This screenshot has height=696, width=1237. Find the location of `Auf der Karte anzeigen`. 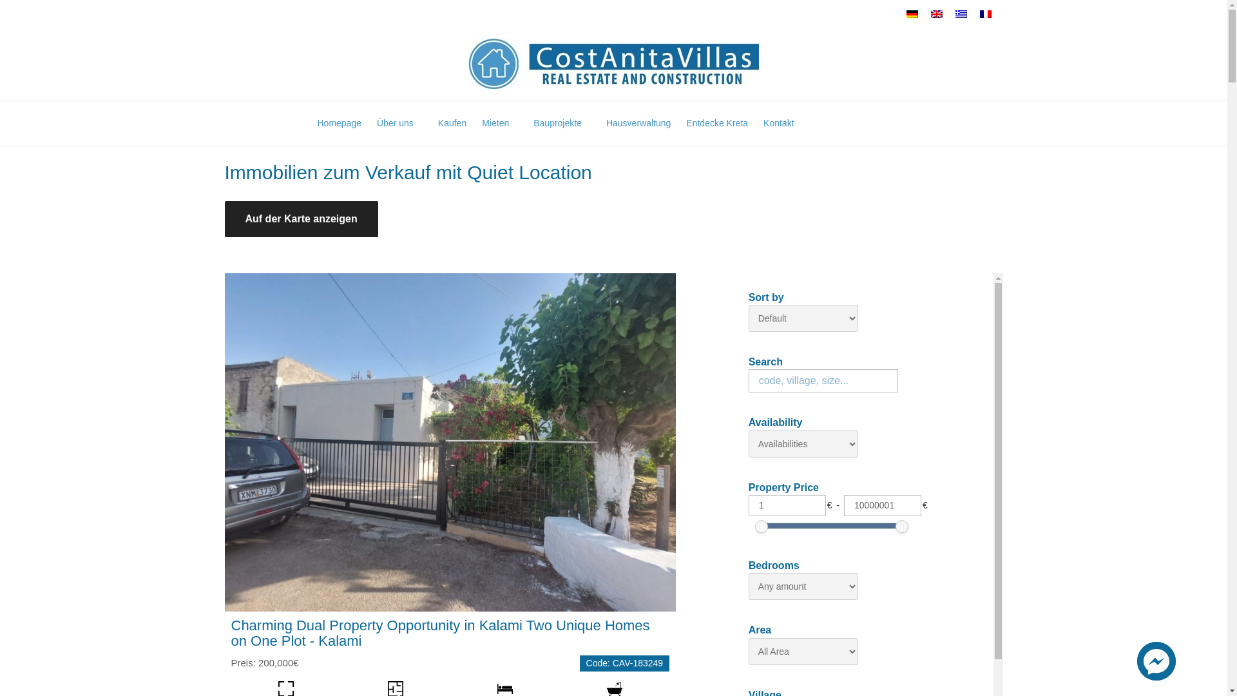

Auf der Karte anzeigen is located at coordinates (300, 219).